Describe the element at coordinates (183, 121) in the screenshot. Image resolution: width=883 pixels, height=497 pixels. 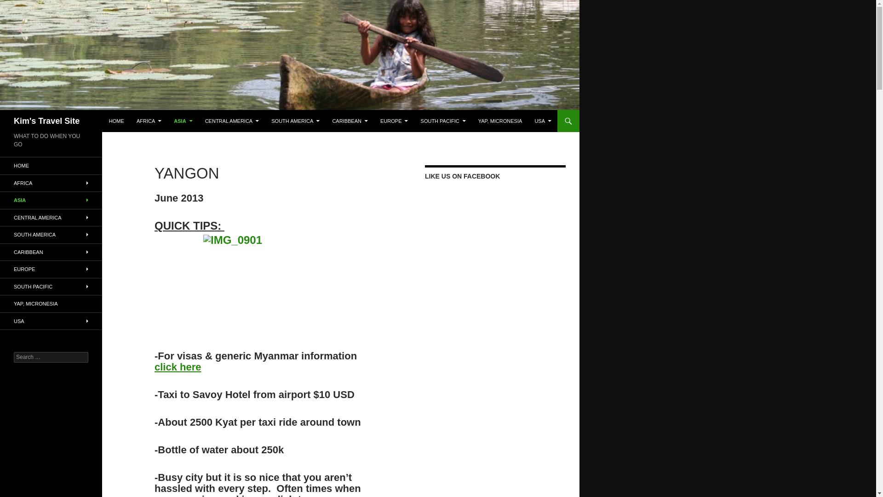
I see `ASIA` at that location.